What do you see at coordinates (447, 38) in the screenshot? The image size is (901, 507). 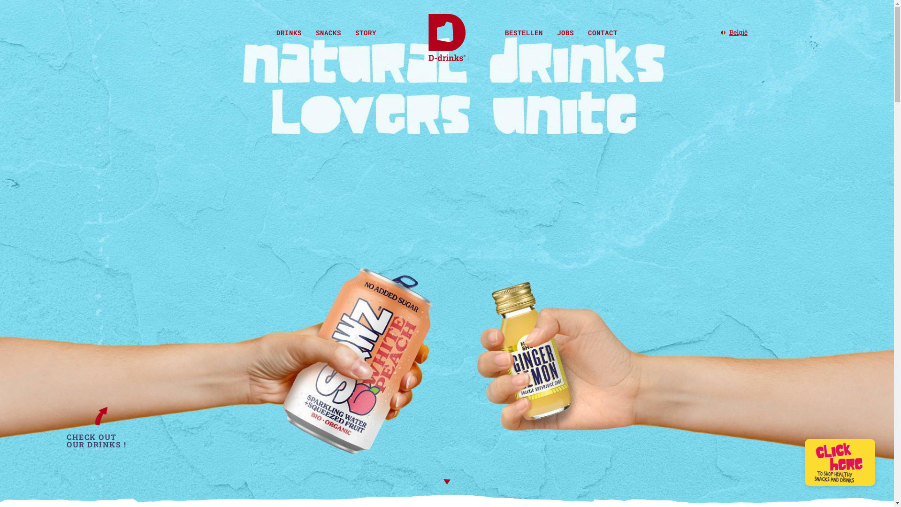 I see `D-drinks` at bounding box center [447, 38].